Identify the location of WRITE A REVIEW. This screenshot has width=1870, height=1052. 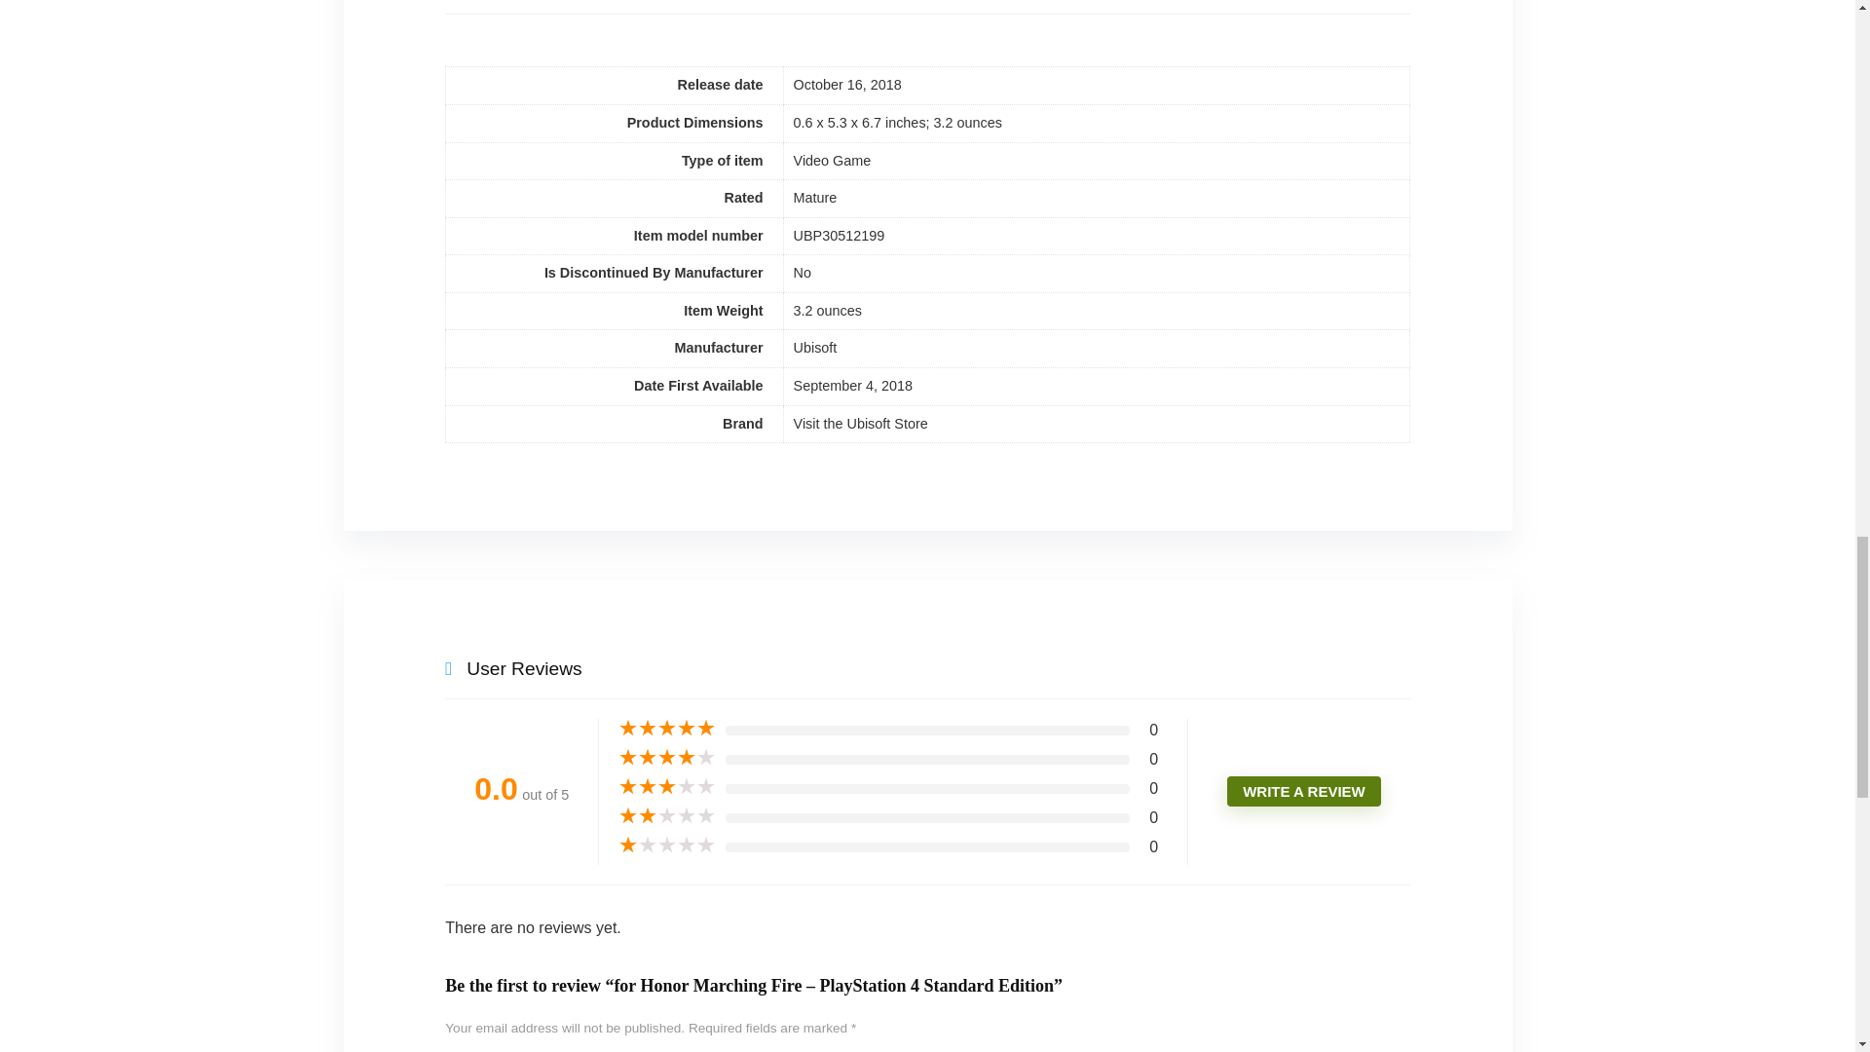
(1303, 791).